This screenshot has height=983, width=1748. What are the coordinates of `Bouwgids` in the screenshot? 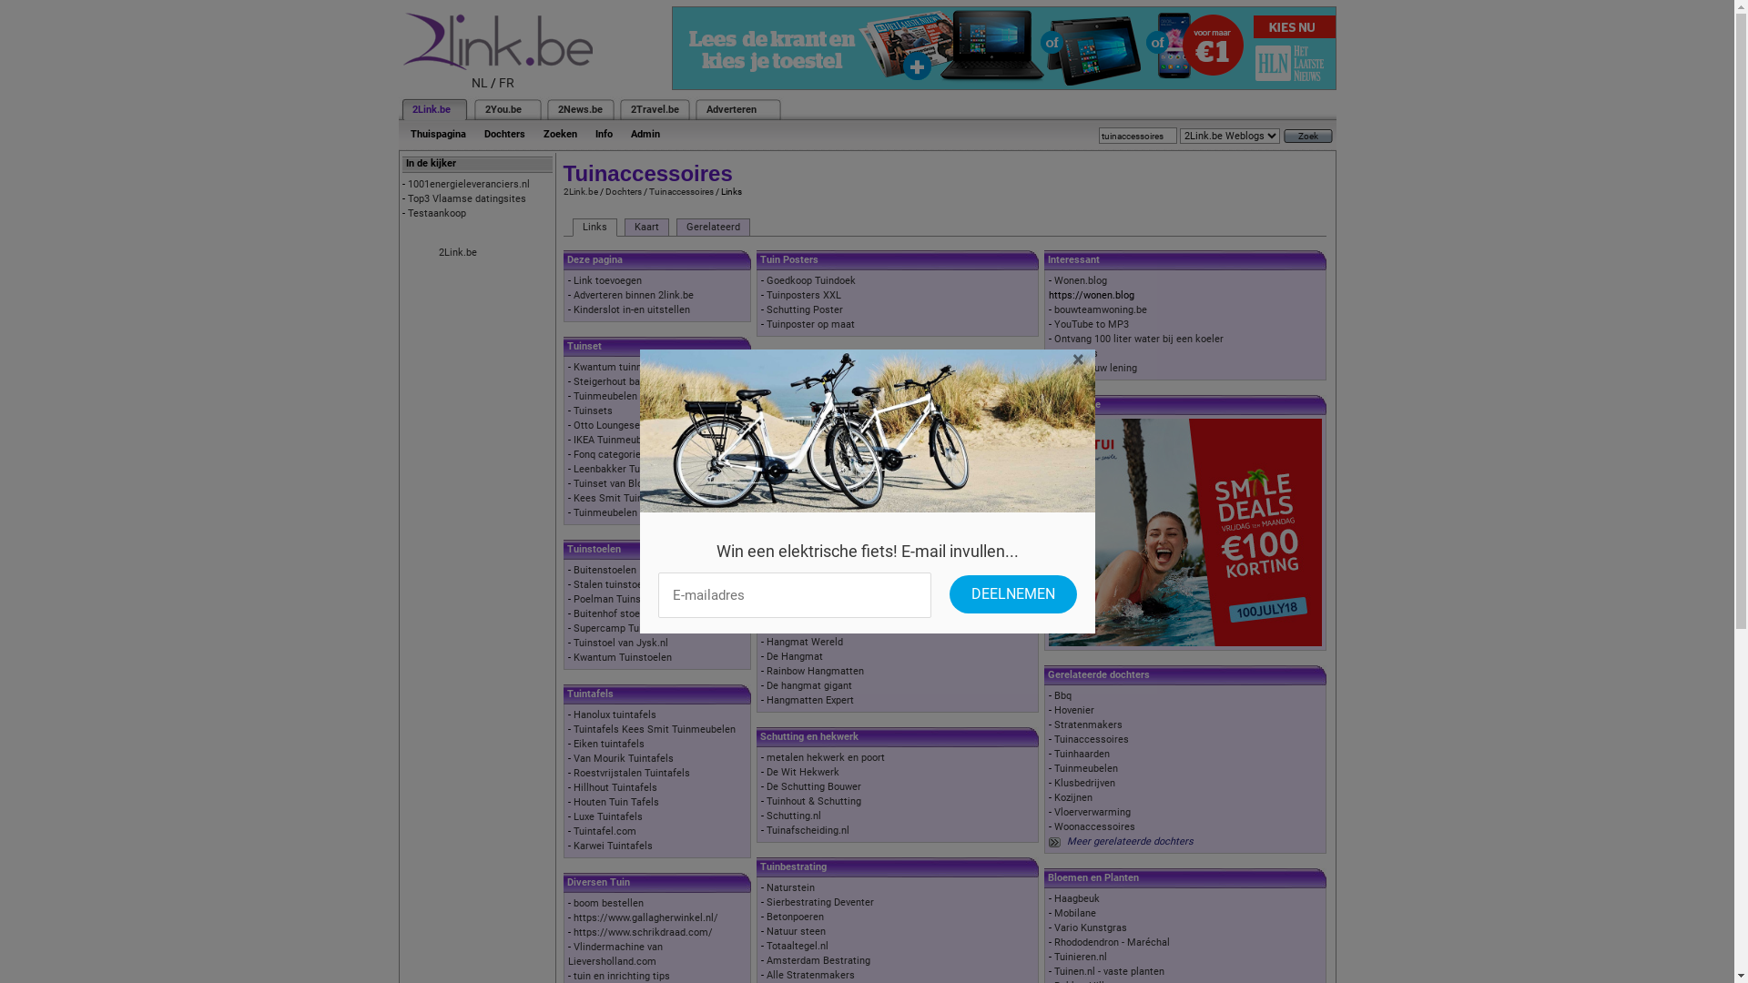 It's located at (1076, 353).